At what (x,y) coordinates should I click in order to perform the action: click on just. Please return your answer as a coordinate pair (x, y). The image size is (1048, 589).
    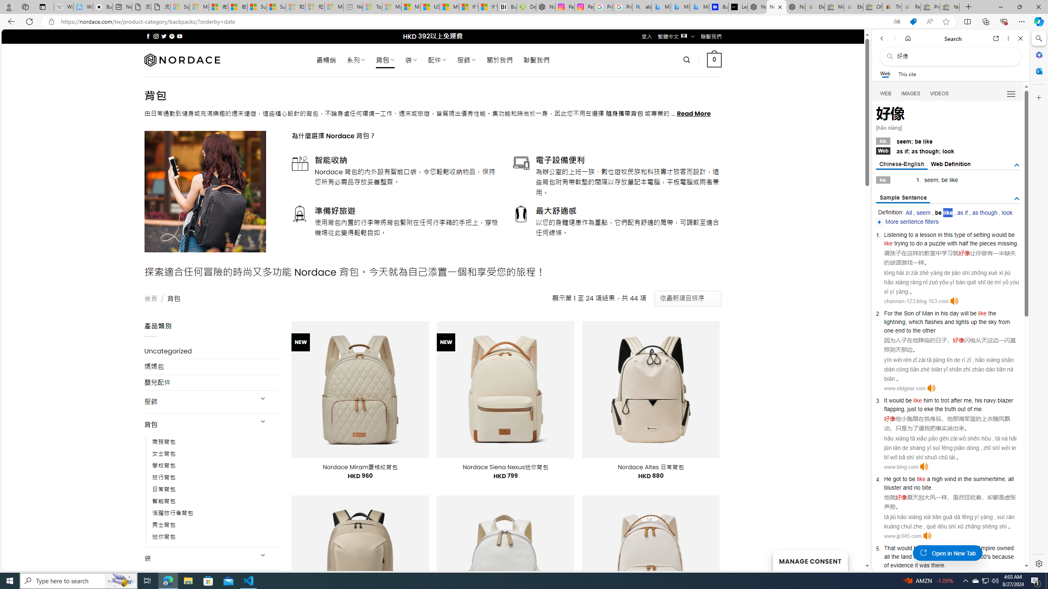
    Looking at the image, I should click on (912, 409).